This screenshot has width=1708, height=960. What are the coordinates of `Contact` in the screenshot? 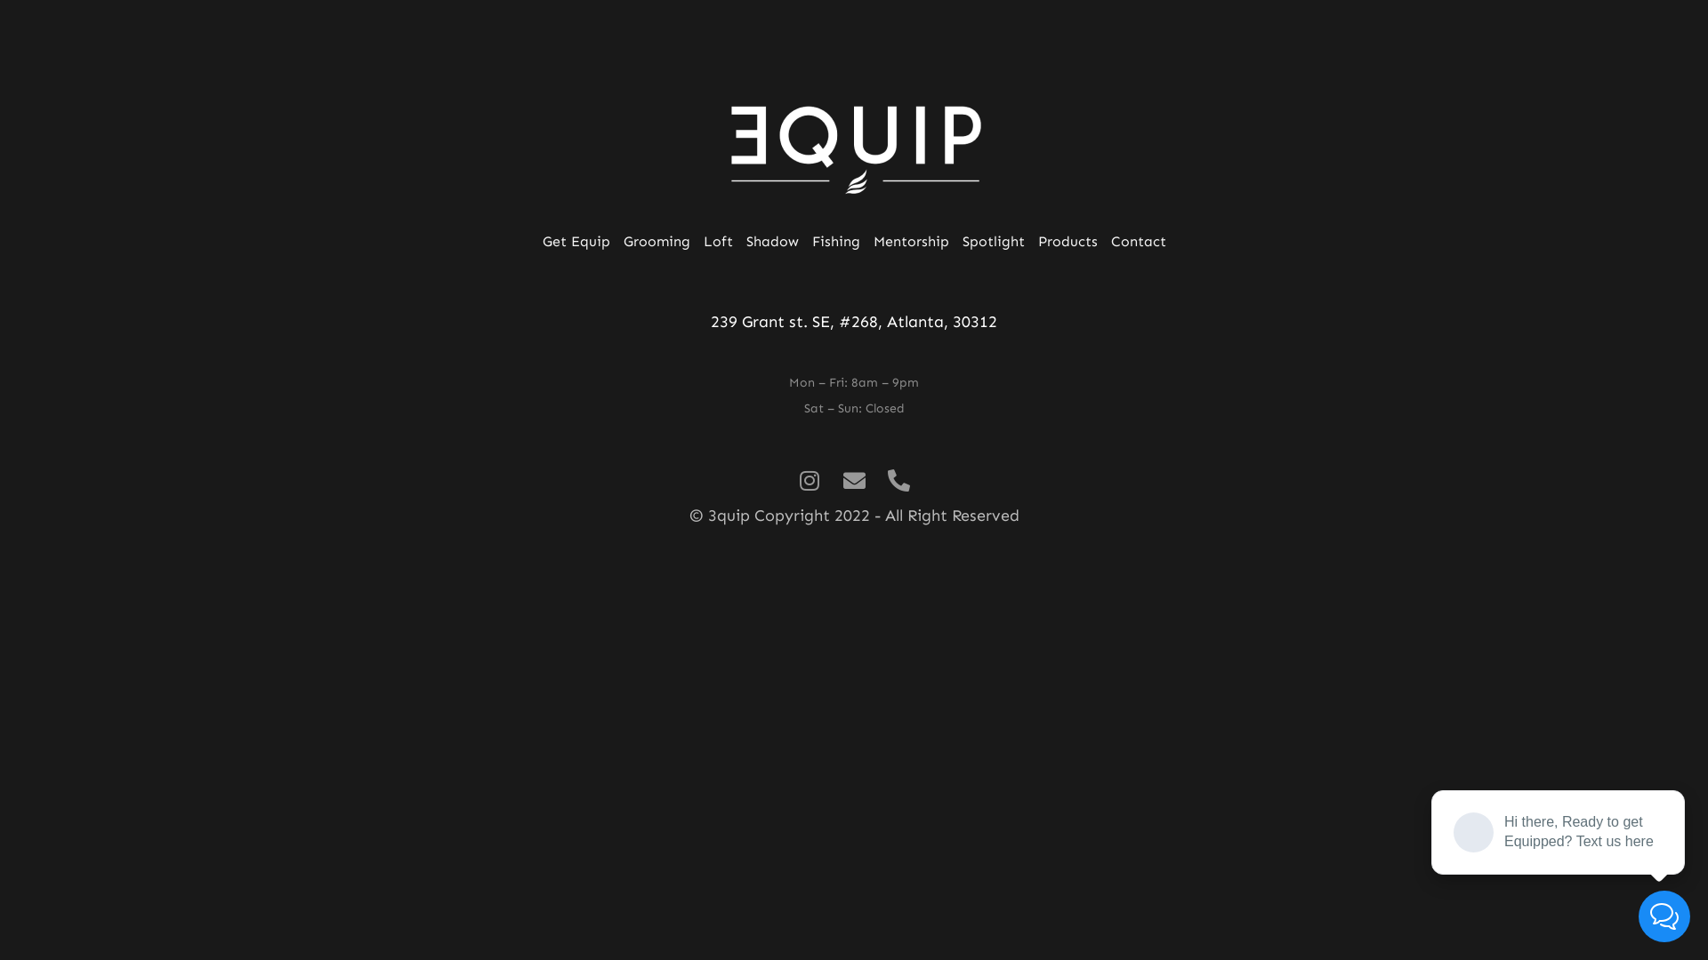 It's located at (1138, 242).